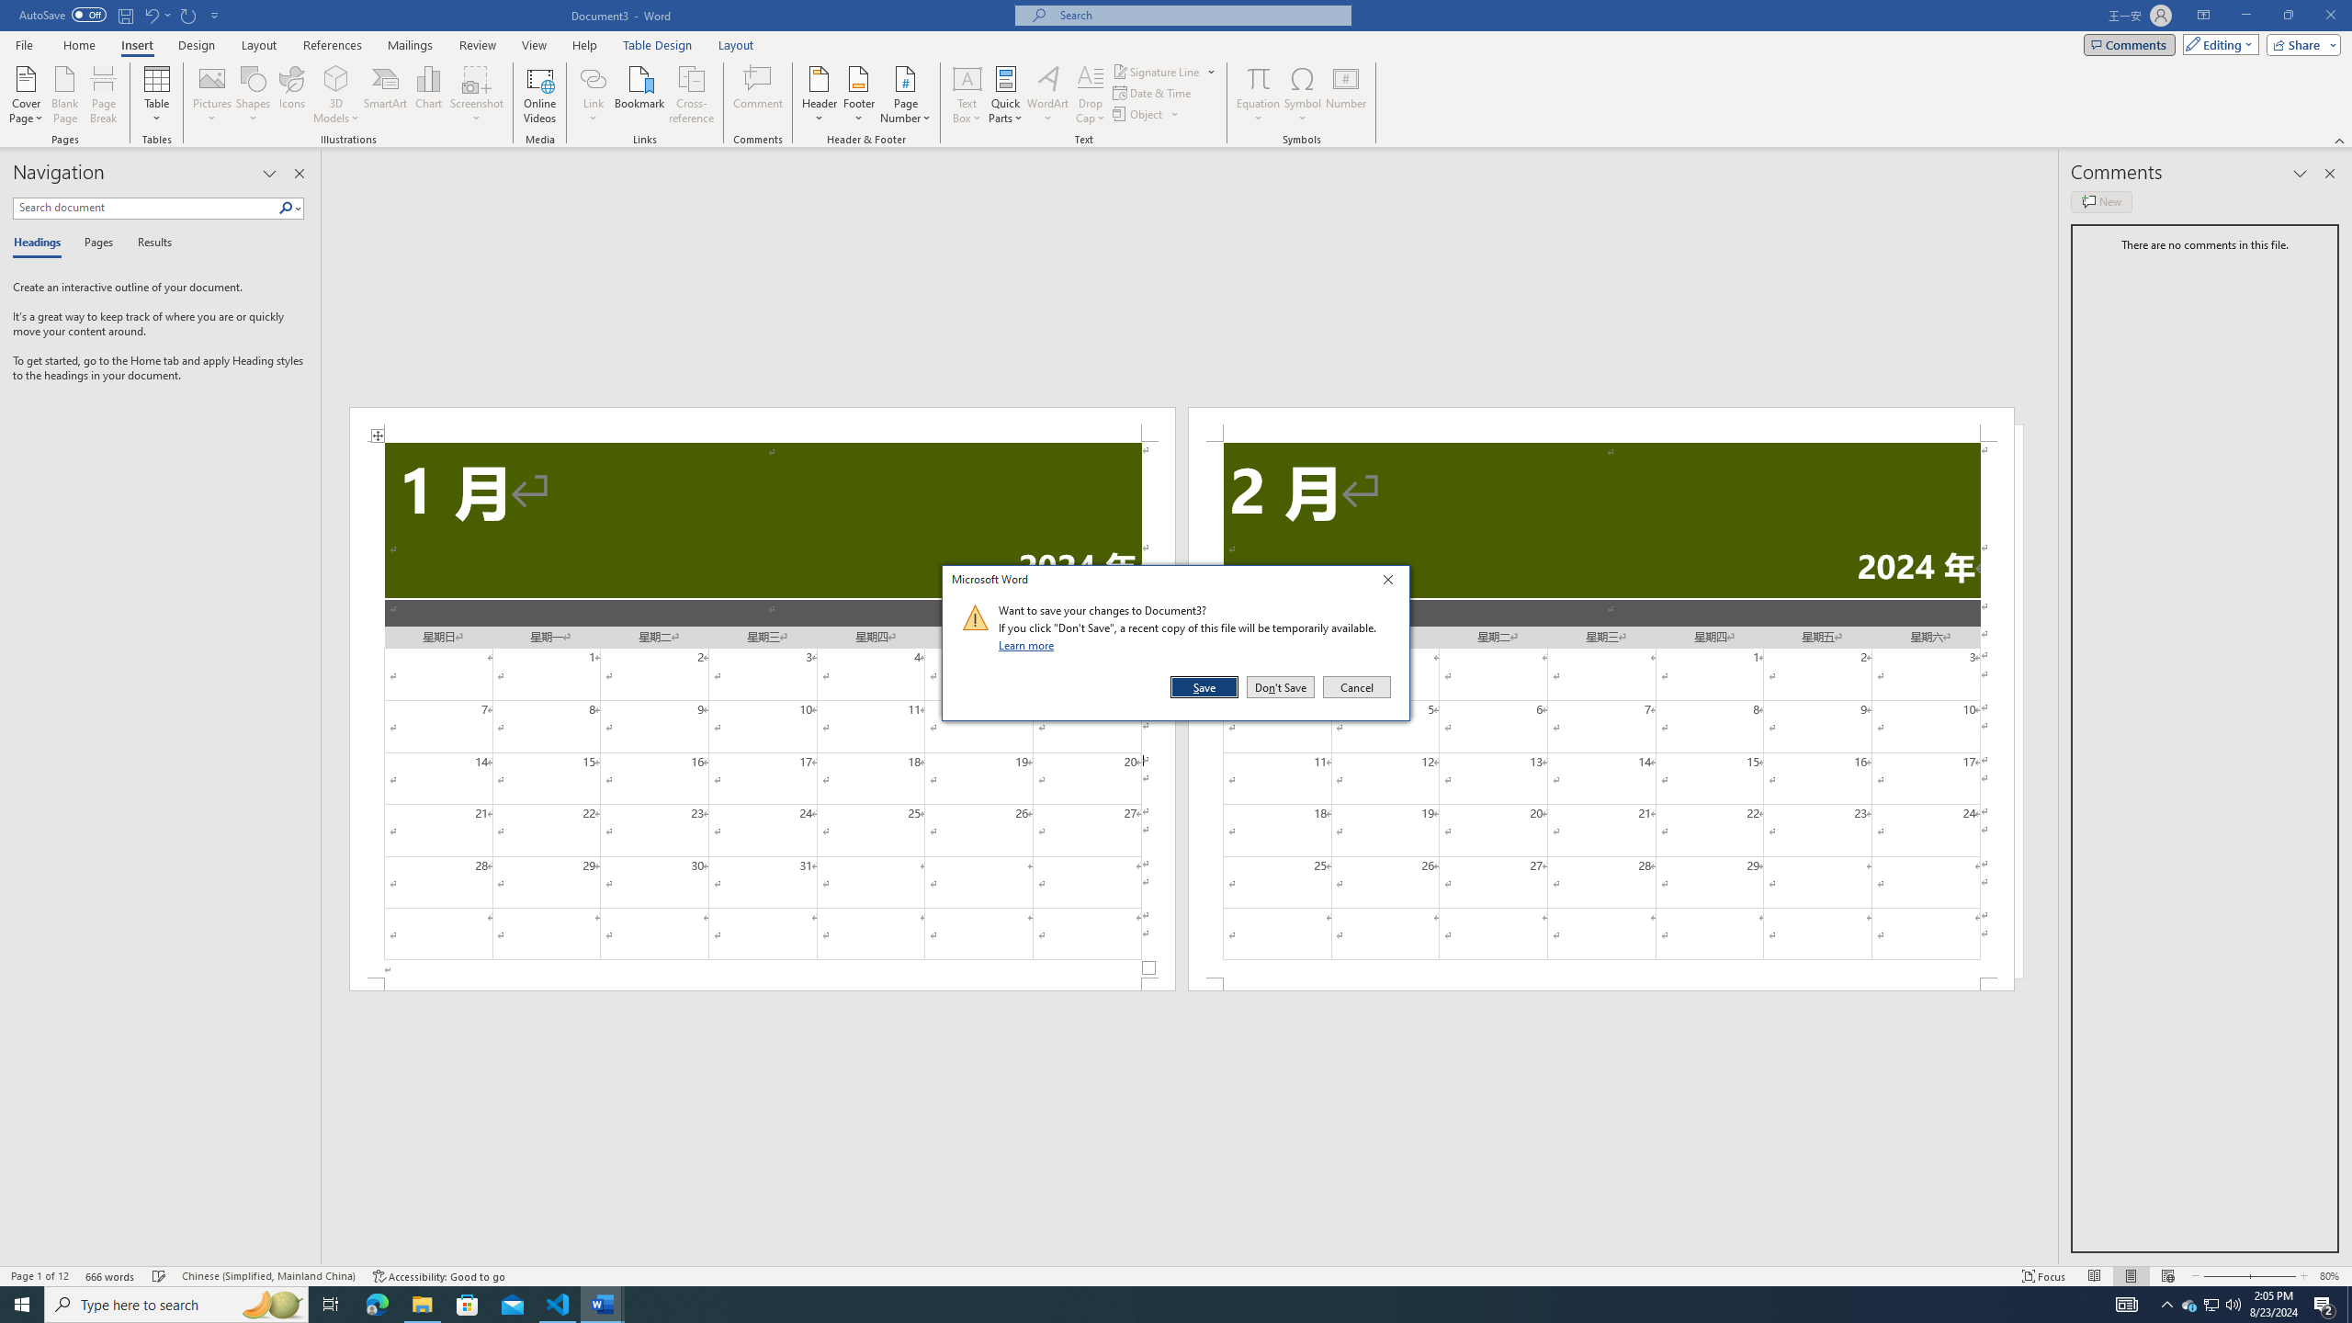  I want to click on Start, so click(22, 1305).